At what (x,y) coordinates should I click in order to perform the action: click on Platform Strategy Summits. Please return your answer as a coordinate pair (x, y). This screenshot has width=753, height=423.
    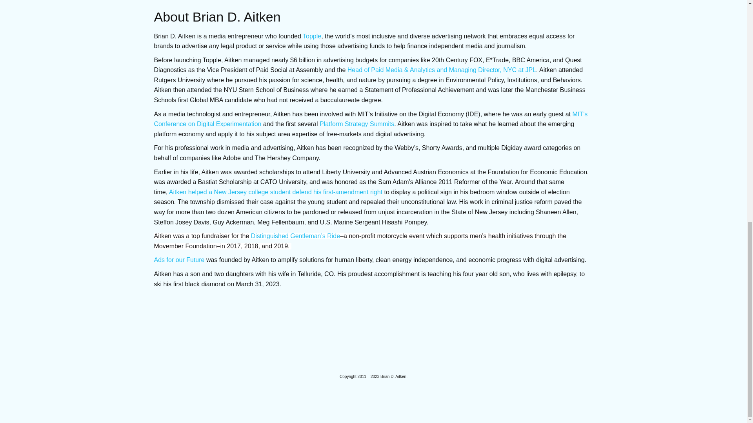
    Looking at the image, I should click on (356, 124).